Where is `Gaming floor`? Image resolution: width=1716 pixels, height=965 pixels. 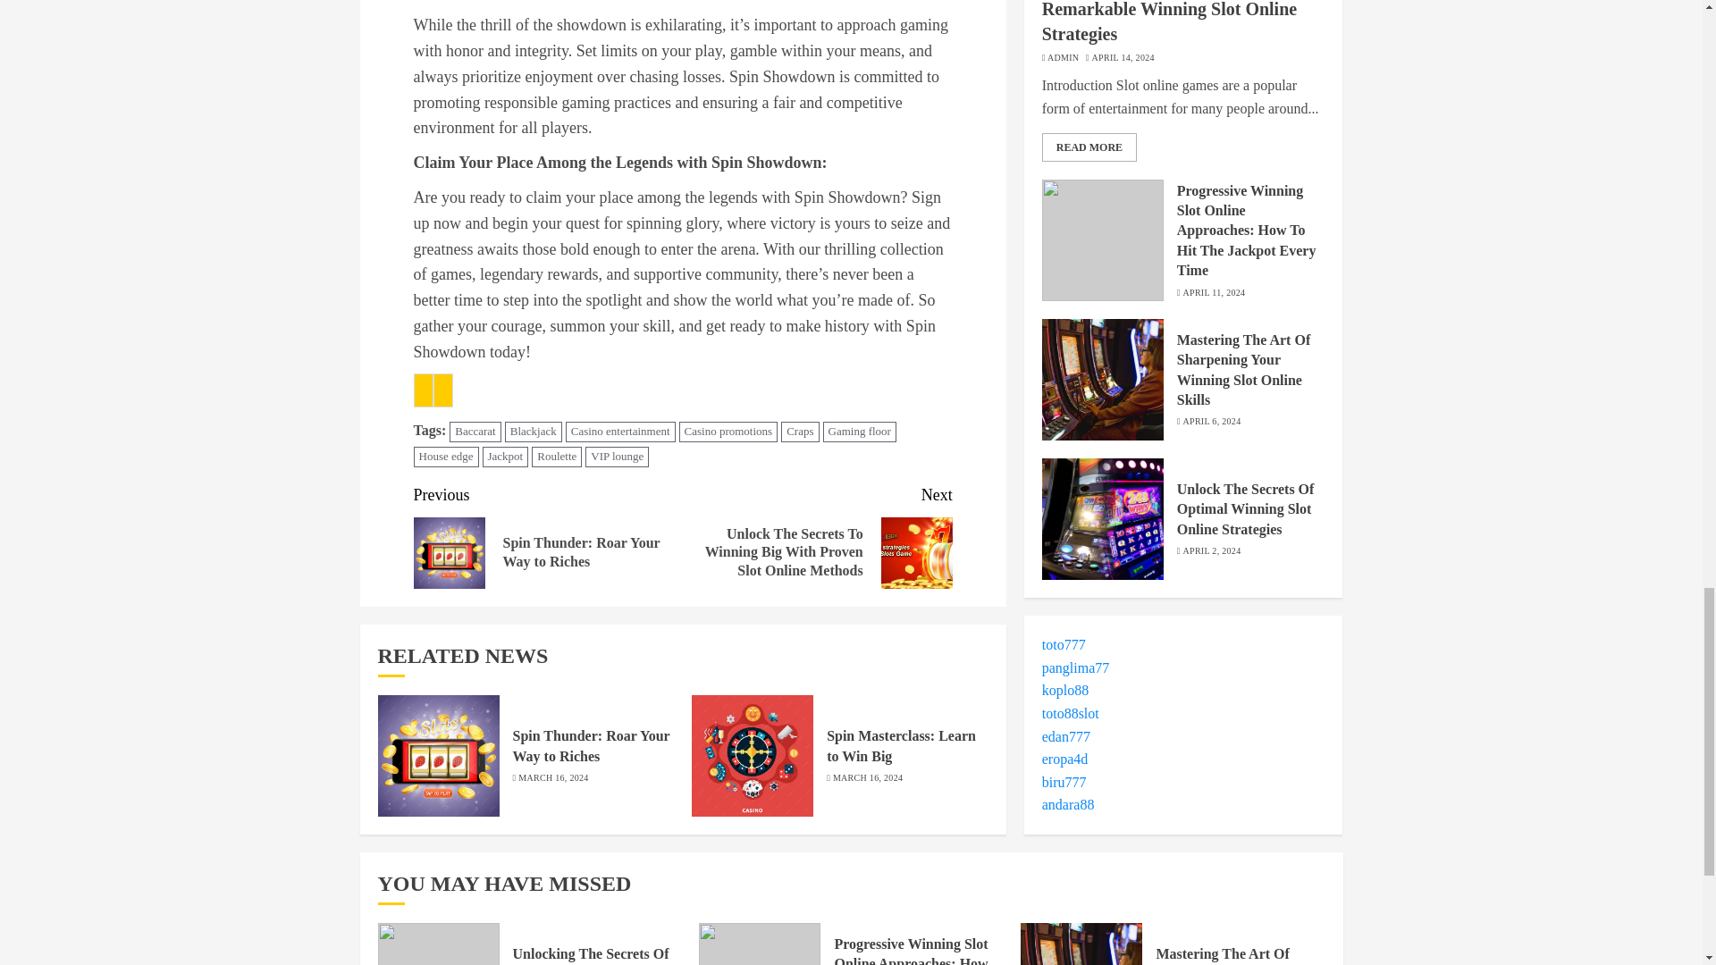 Gaming floor is located at coordinates (858, 431).